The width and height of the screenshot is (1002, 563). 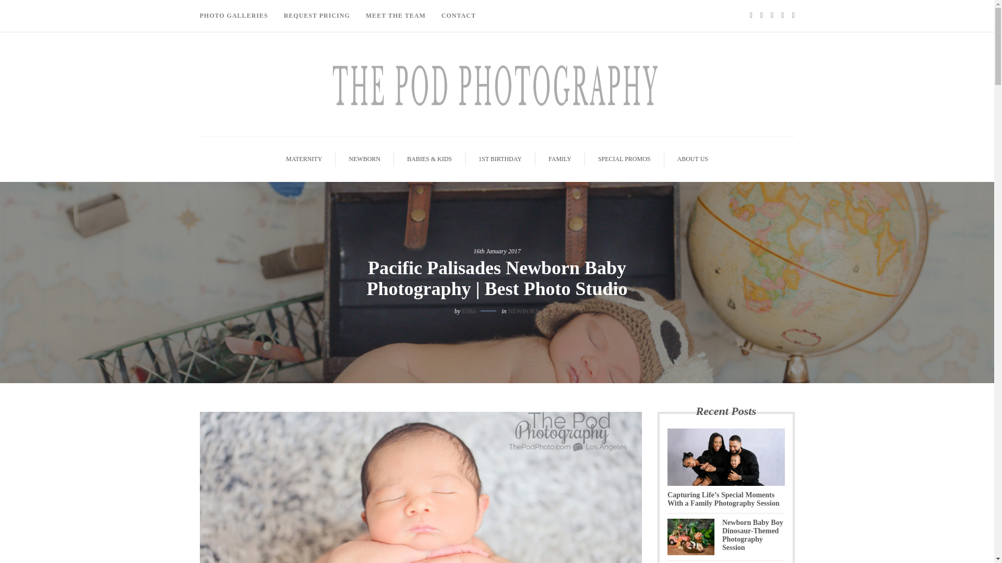 I want to click on 1ST BIRTHDAY, so click(x=500, y=158).